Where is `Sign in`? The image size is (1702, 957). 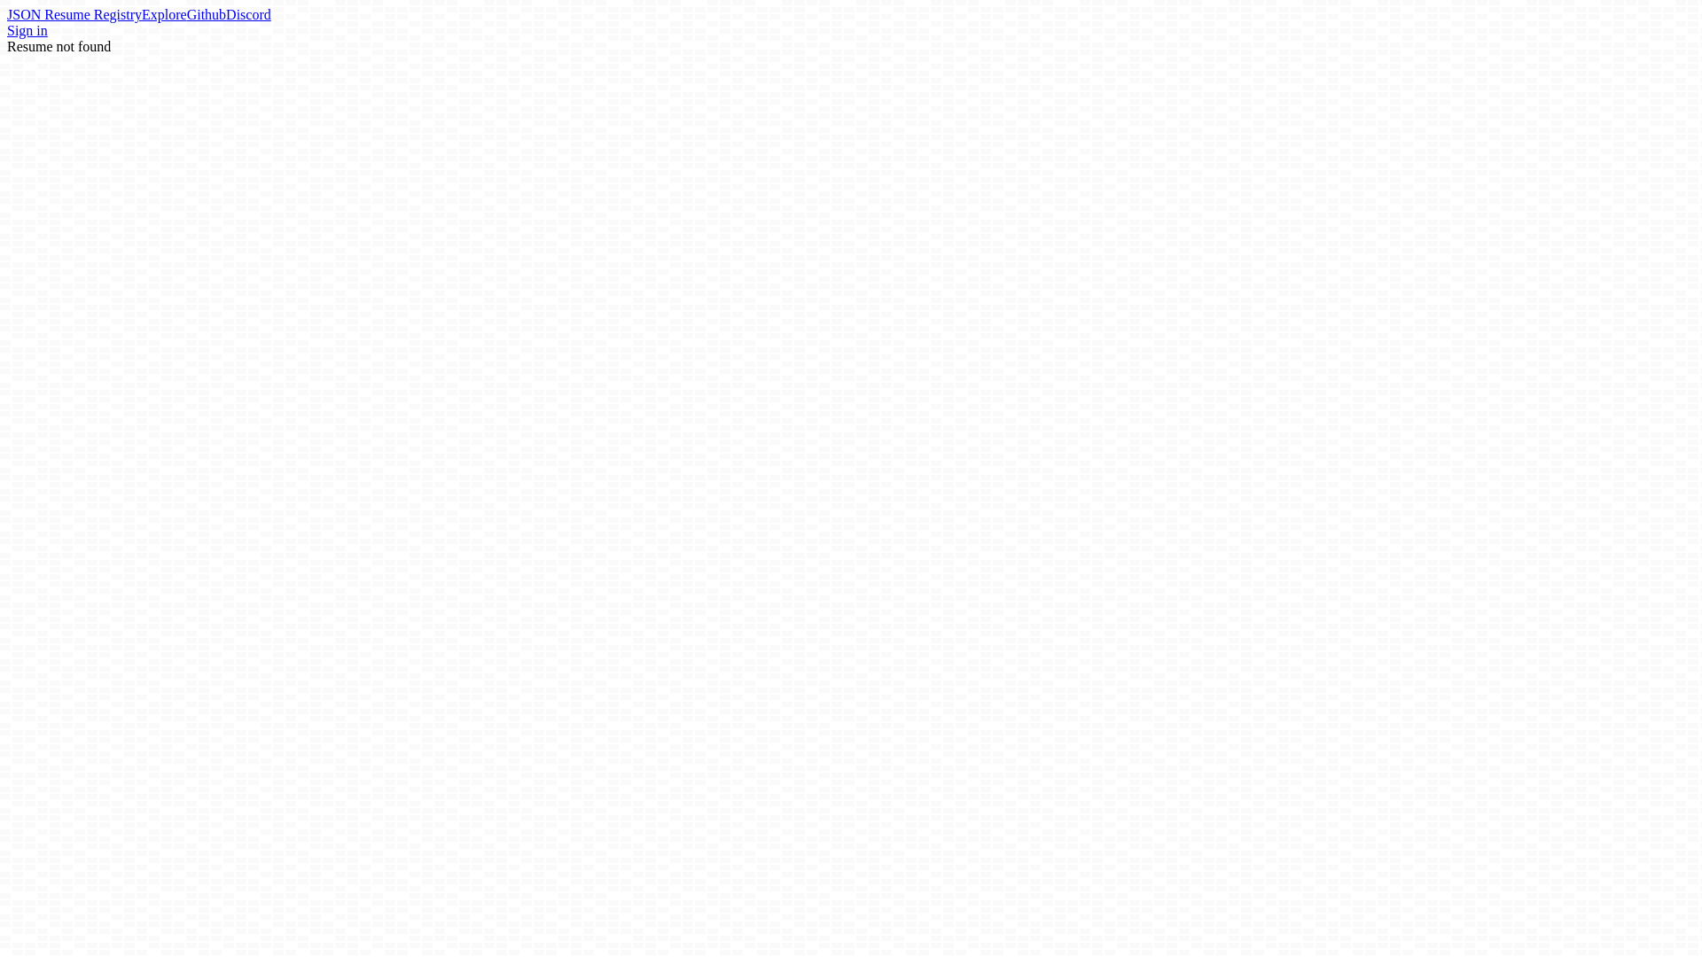 Sign in is located at coordinates (27, 30).